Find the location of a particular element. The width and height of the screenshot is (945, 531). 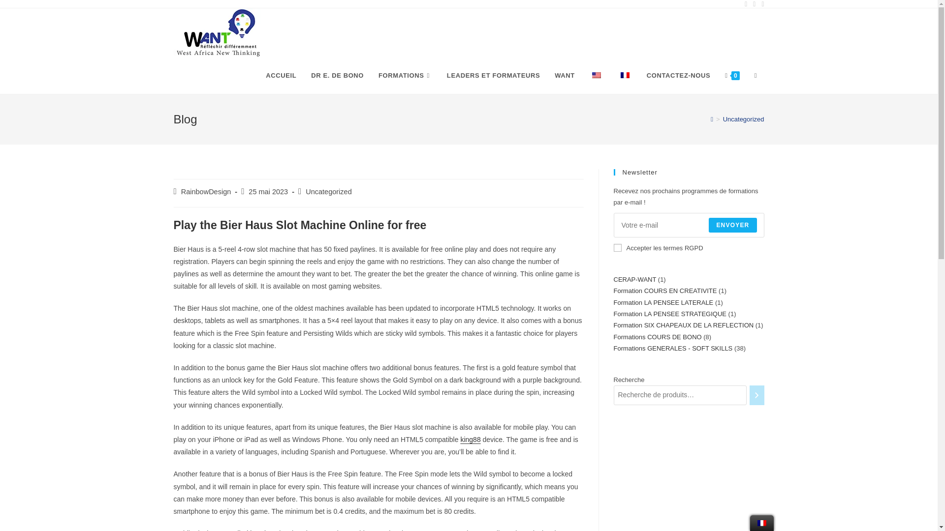

DR E. DE BONO is located at coordinates (337, 76).